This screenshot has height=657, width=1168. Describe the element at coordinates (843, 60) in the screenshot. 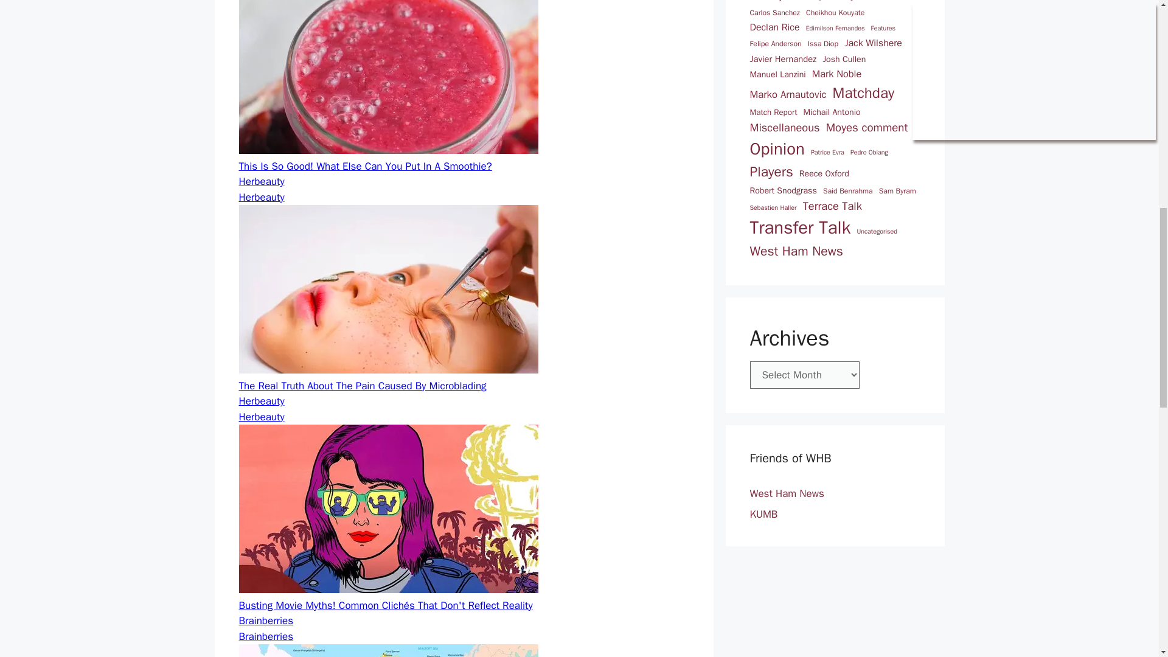

I see `Josh Cullen` at that location.